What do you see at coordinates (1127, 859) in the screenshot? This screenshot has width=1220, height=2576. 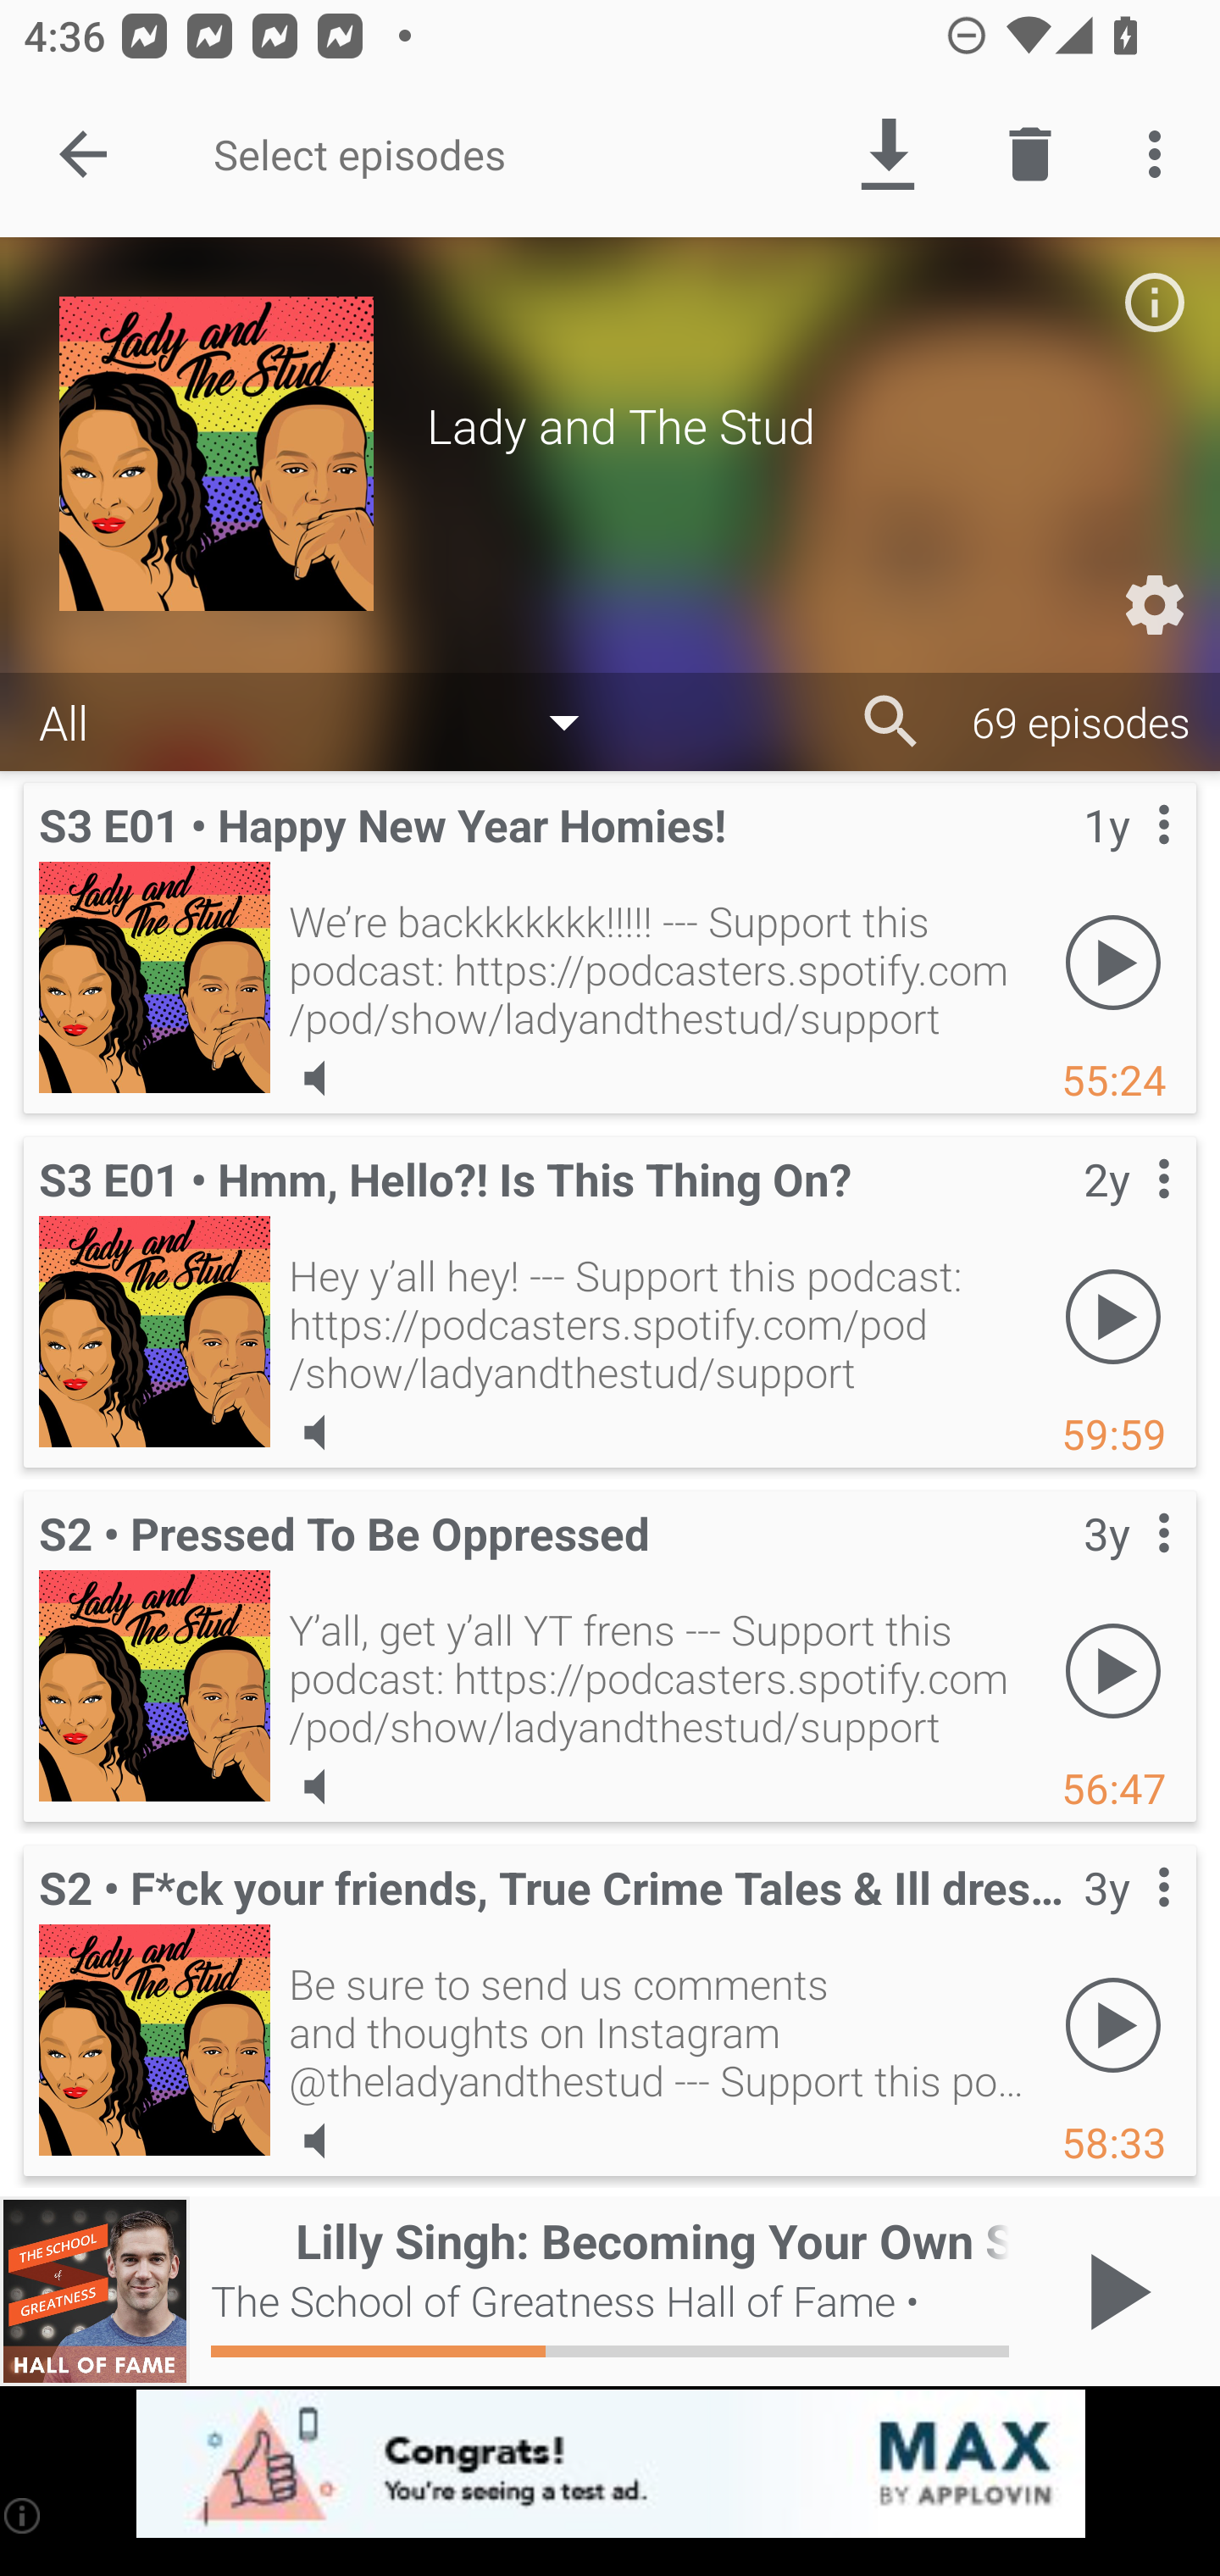 I see `Contextual menu` at bounding box center [1127, 859].